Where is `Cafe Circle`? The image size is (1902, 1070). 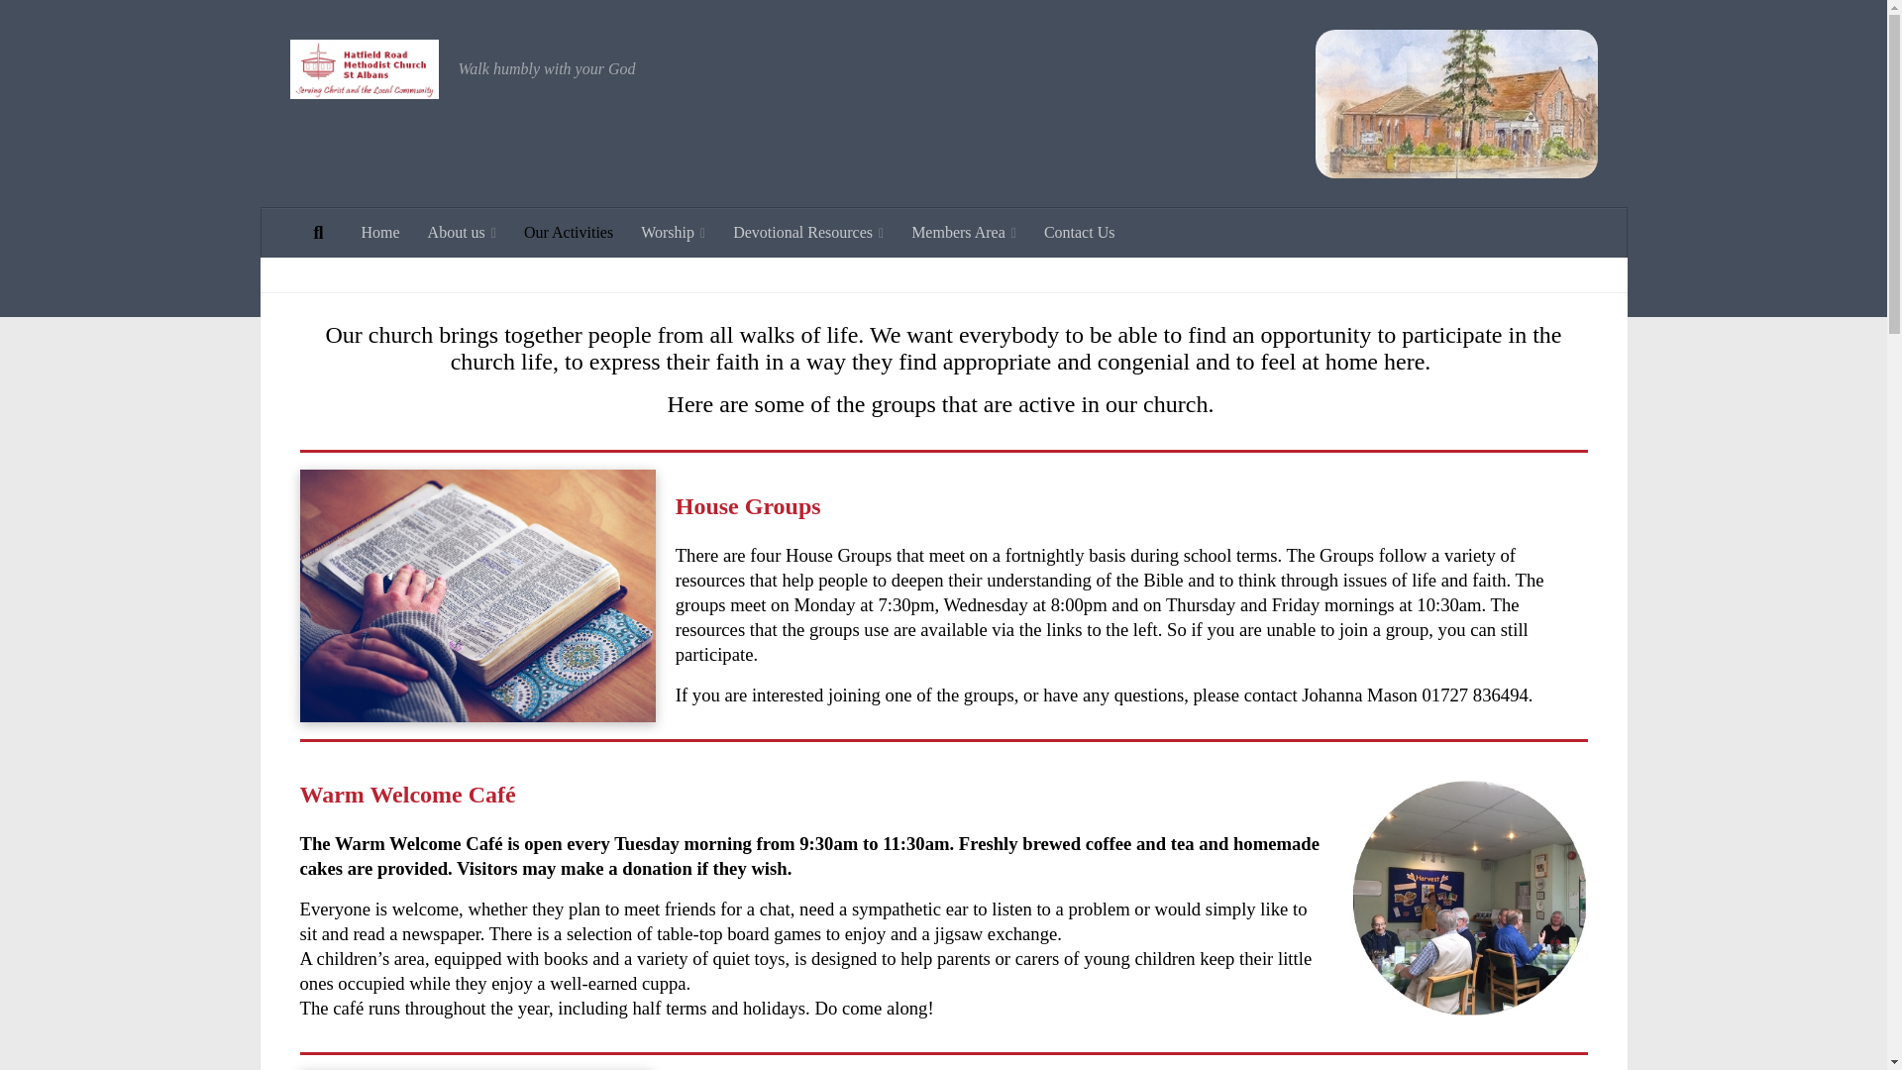 Cafe Circle is located at coordinates (1468, 897).